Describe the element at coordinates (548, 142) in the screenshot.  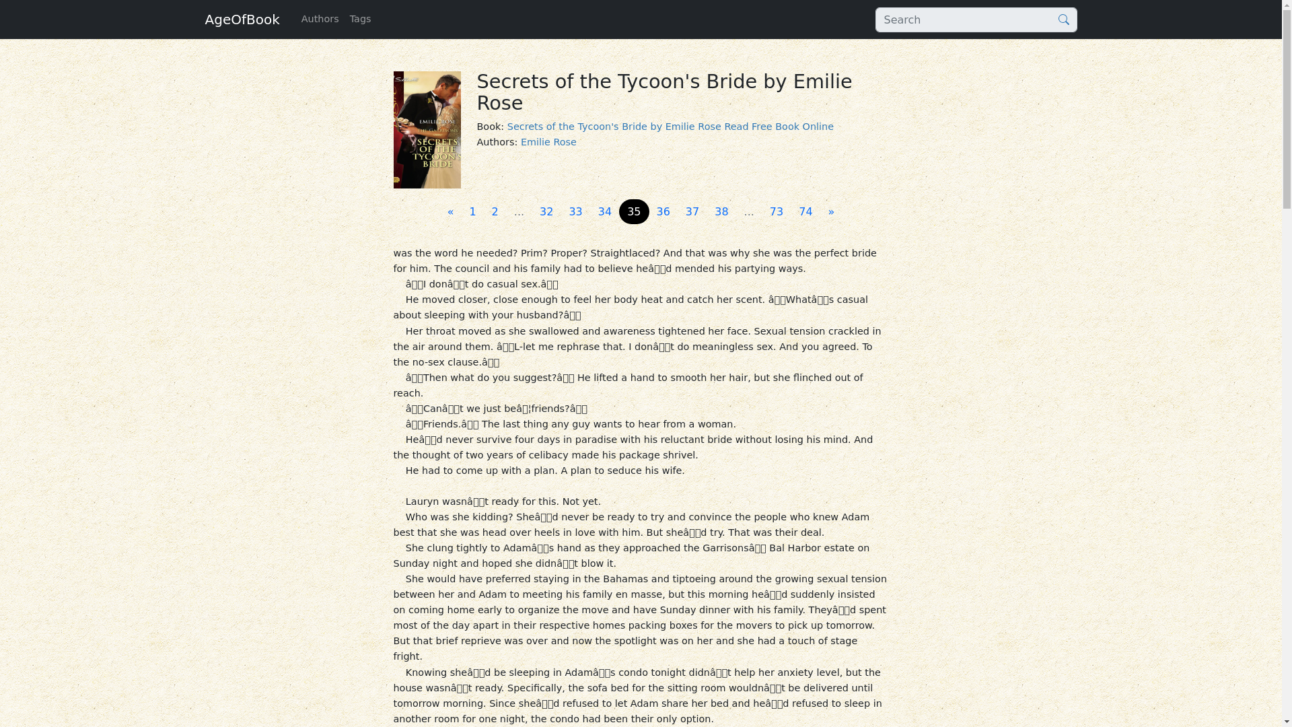
I see `Emilie Rose` at that location.